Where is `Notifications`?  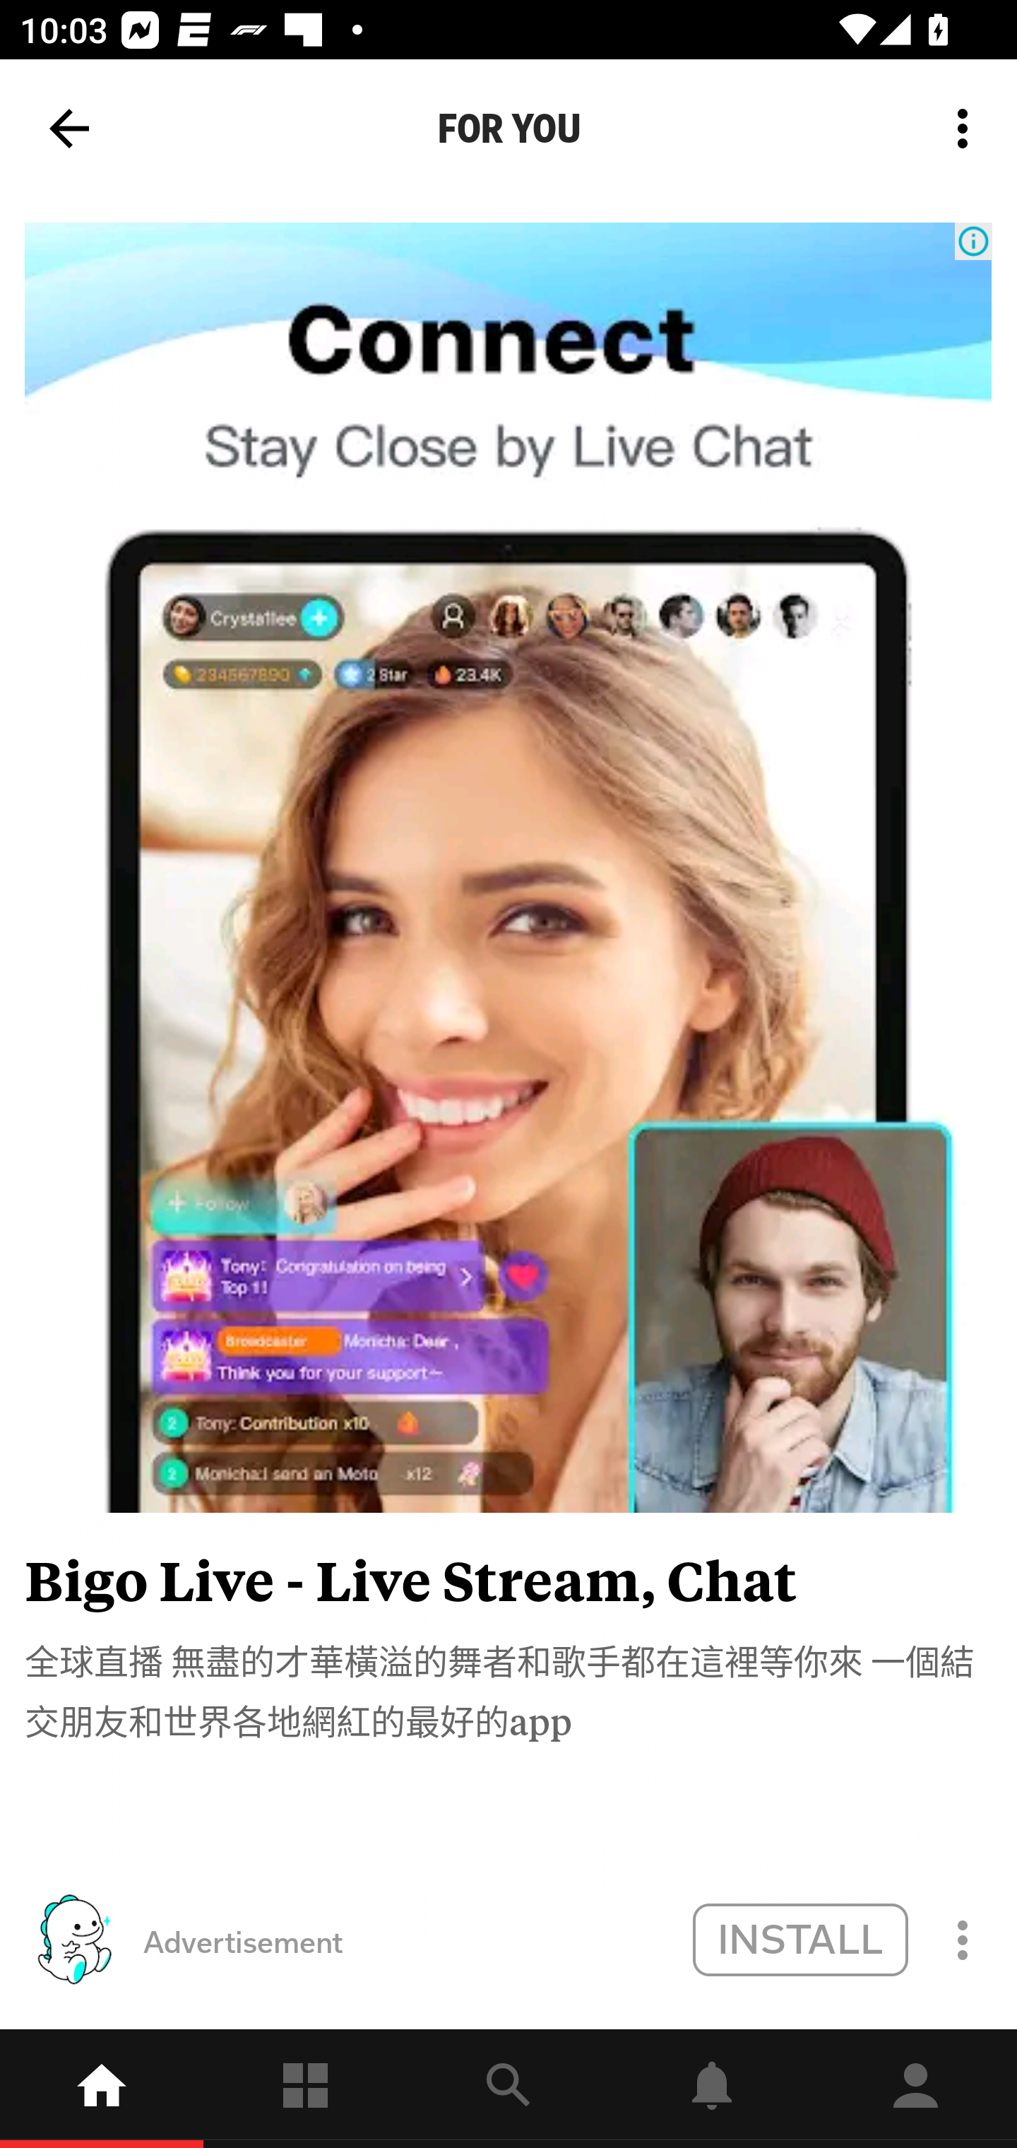
Notifications is located at coordinates (712, 2089).